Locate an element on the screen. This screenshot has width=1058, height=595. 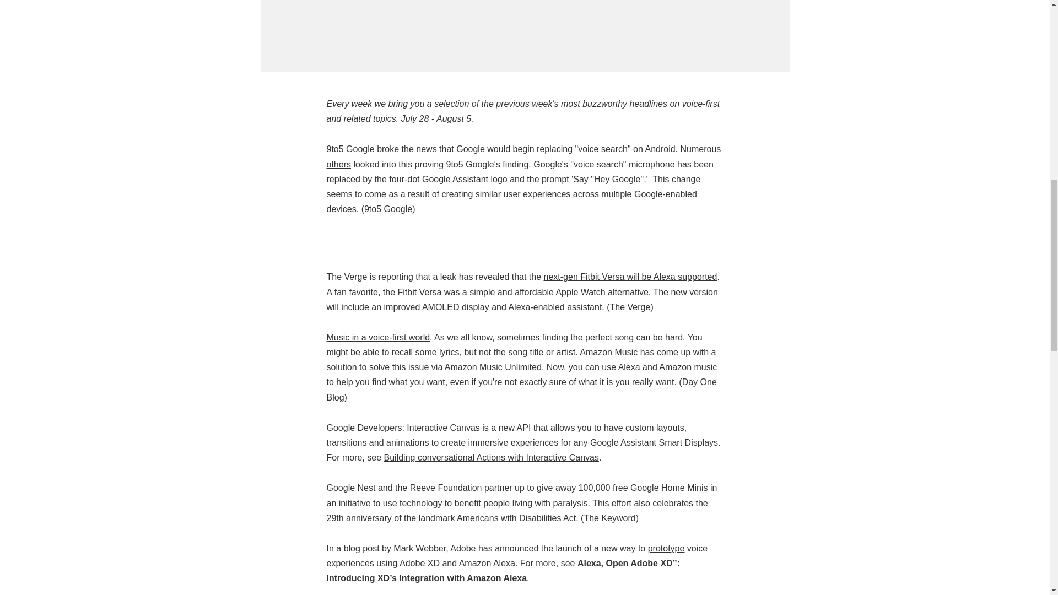
next-gen Fitbit Versa will be Alexa supported is located at coordinates (630, 277).